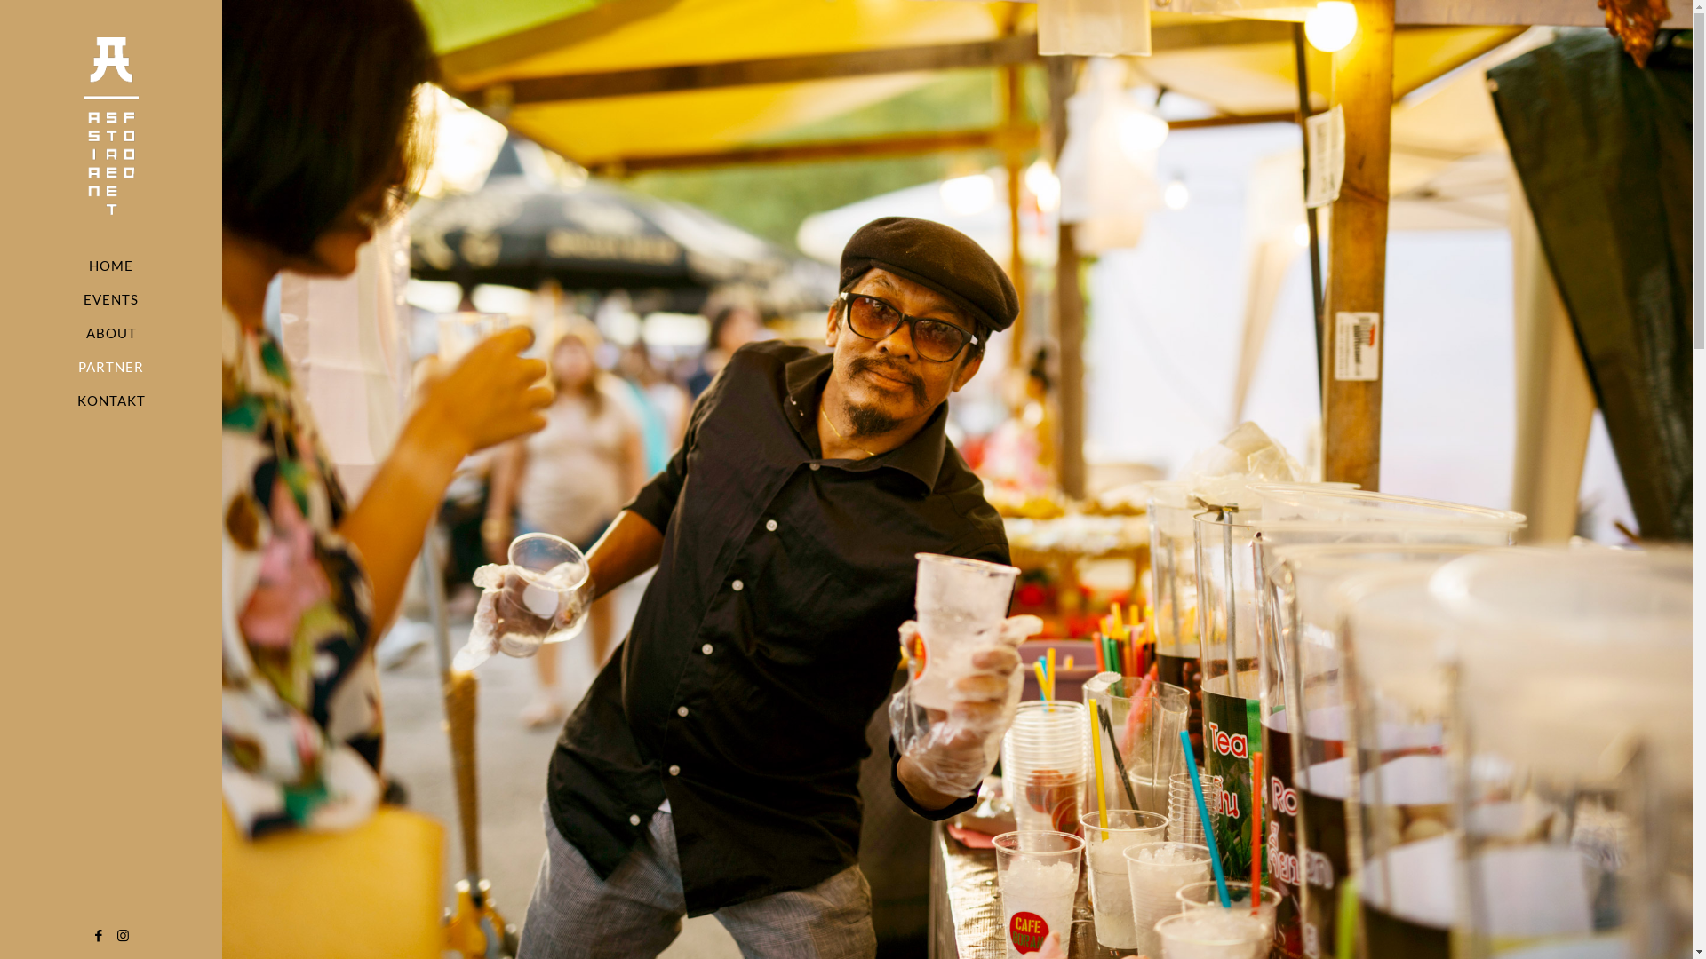 The width and height of the screenshot is (1706, 959). What do you see at coordinates (111, 299) in the screenshot?
I see `EVENTS` at bounding box center [111, 299].